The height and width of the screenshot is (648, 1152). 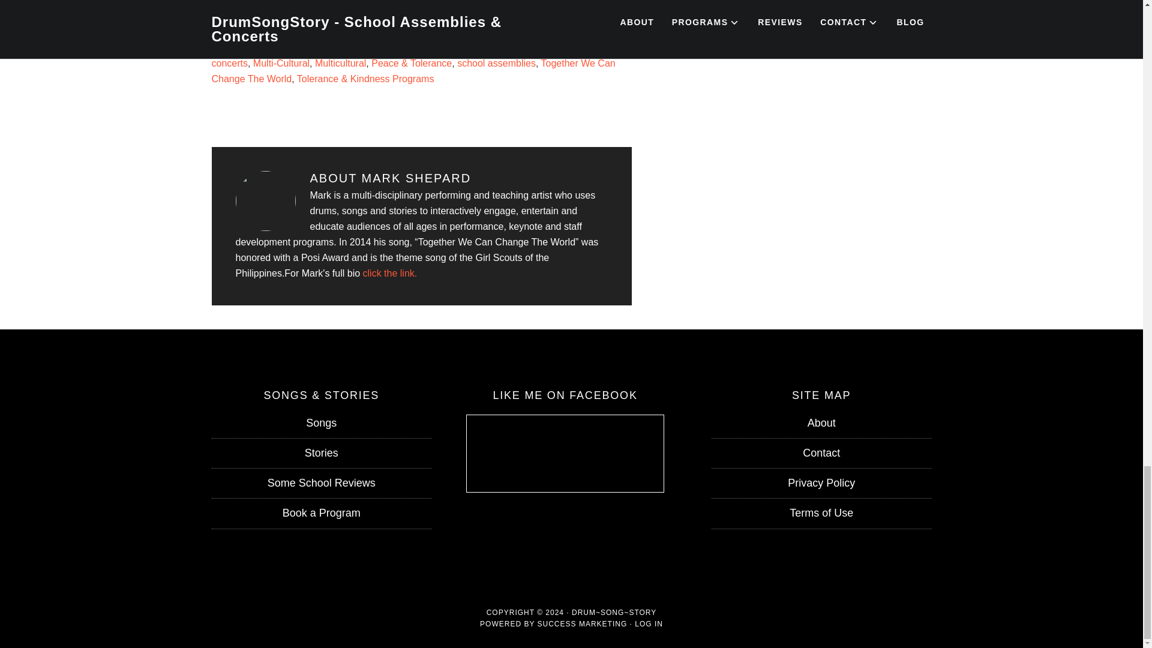 What do you see at coordinates (533, 47) in the screenshot?
I see `DrumSongStory` at bounding box center [533, 47].